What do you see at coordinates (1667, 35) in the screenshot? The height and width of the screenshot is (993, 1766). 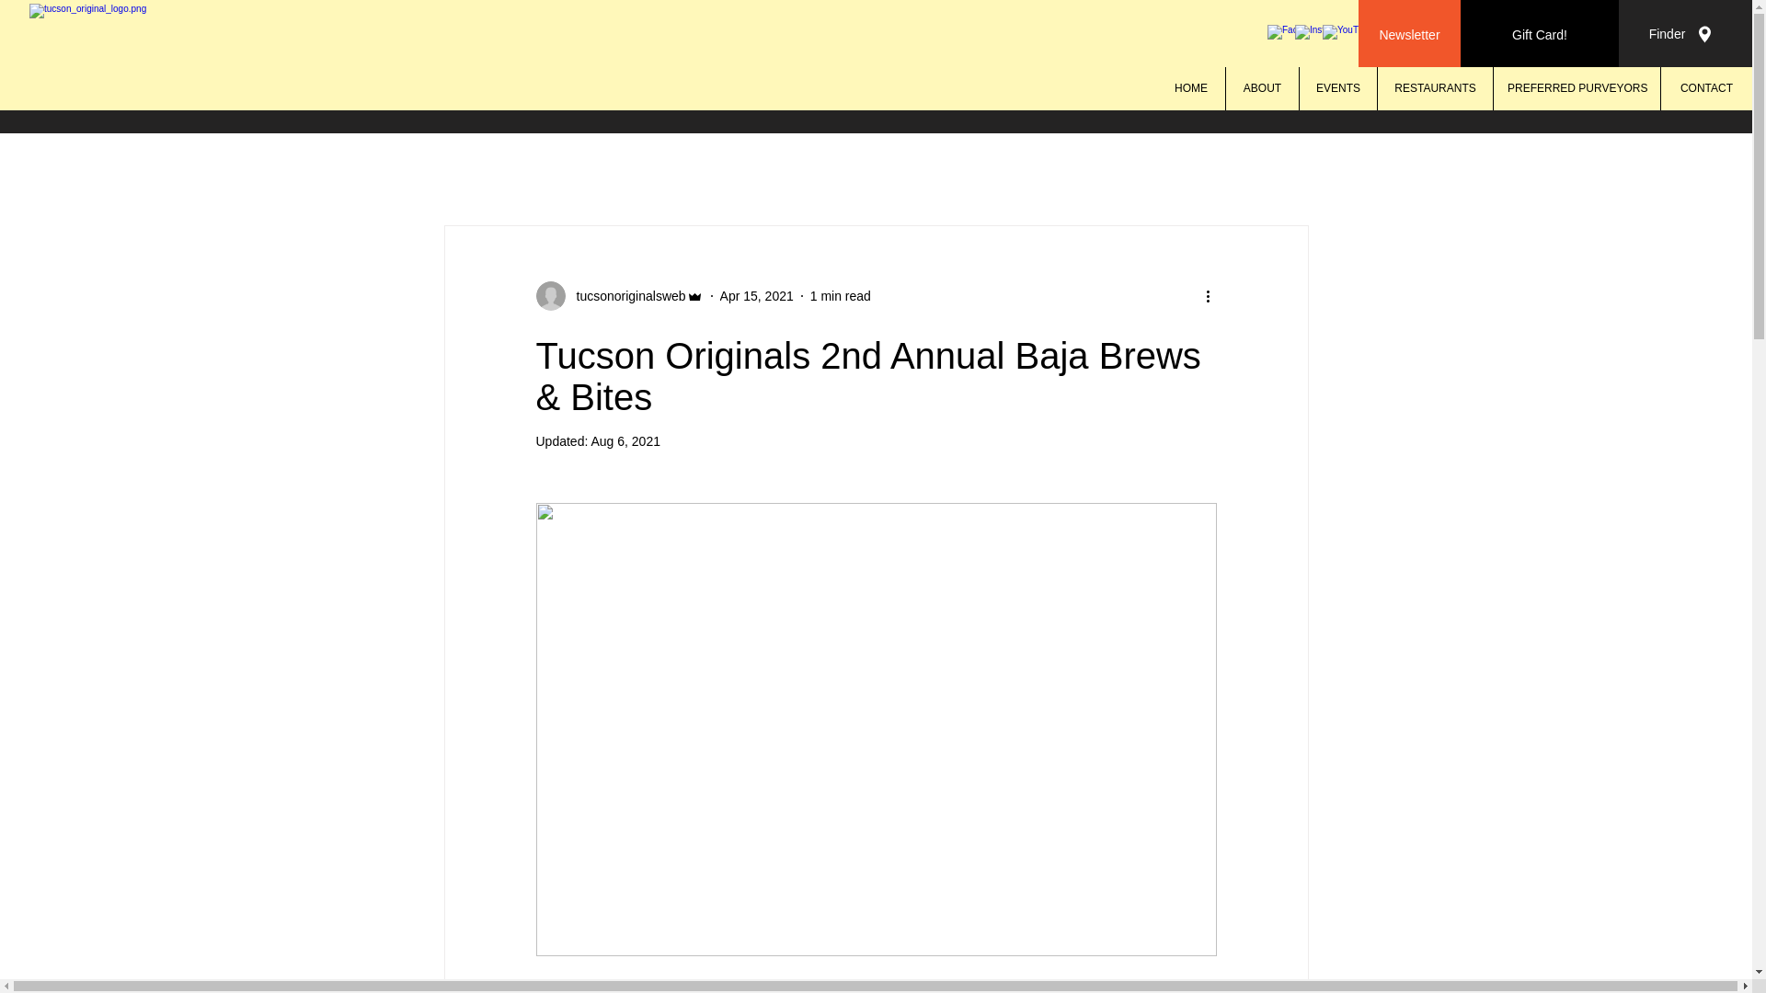 I see `Finder` at bounding box center [1667, 35].